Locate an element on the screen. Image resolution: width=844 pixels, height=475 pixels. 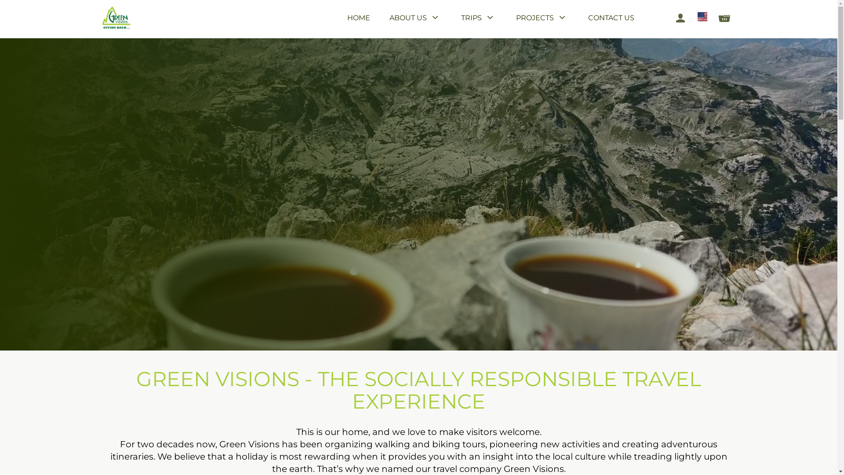
CONTACT US is located at coordinates (611, 18).